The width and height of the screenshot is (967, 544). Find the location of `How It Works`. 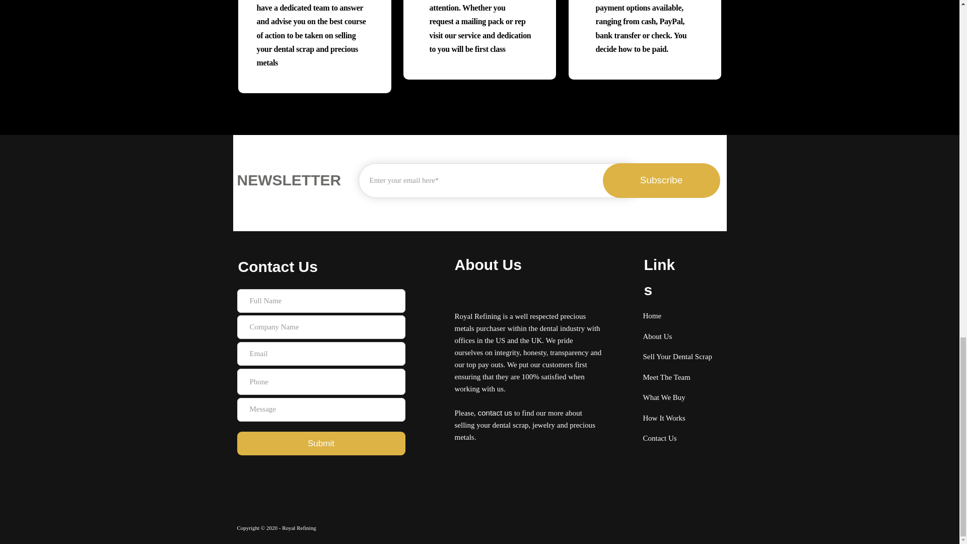

How It Works is located at coordinates (664, 418).